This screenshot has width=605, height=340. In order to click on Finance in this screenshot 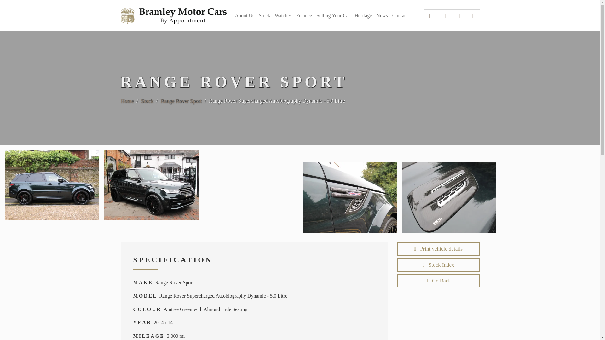, I will do `click(304, 16)`.